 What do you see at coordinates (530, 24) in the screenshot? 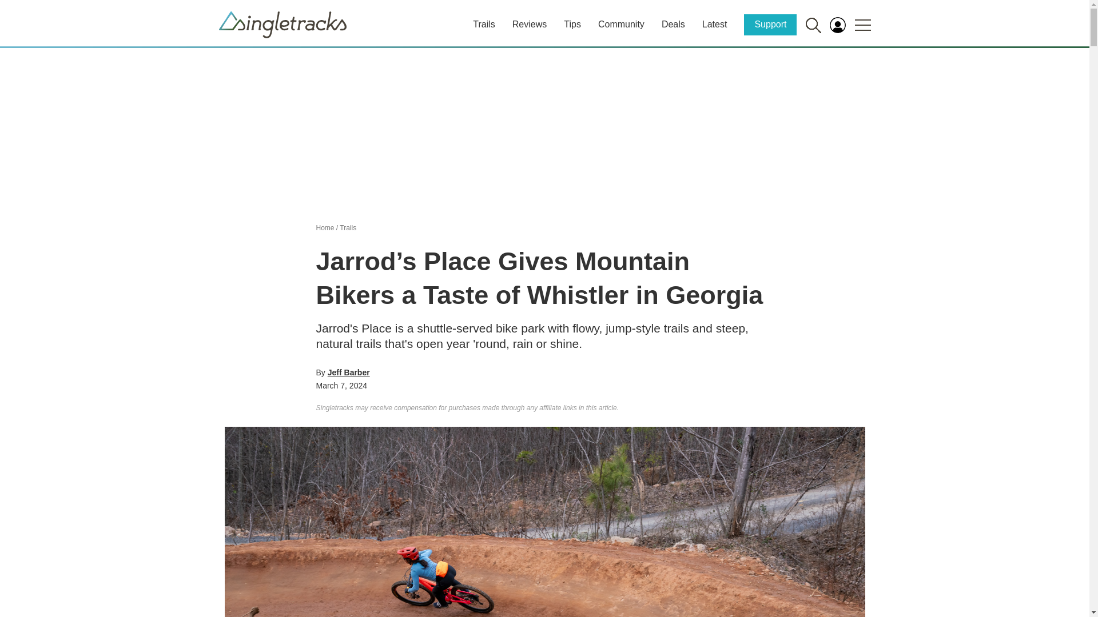
I see `Reviews` at bounding box center [530, 24].